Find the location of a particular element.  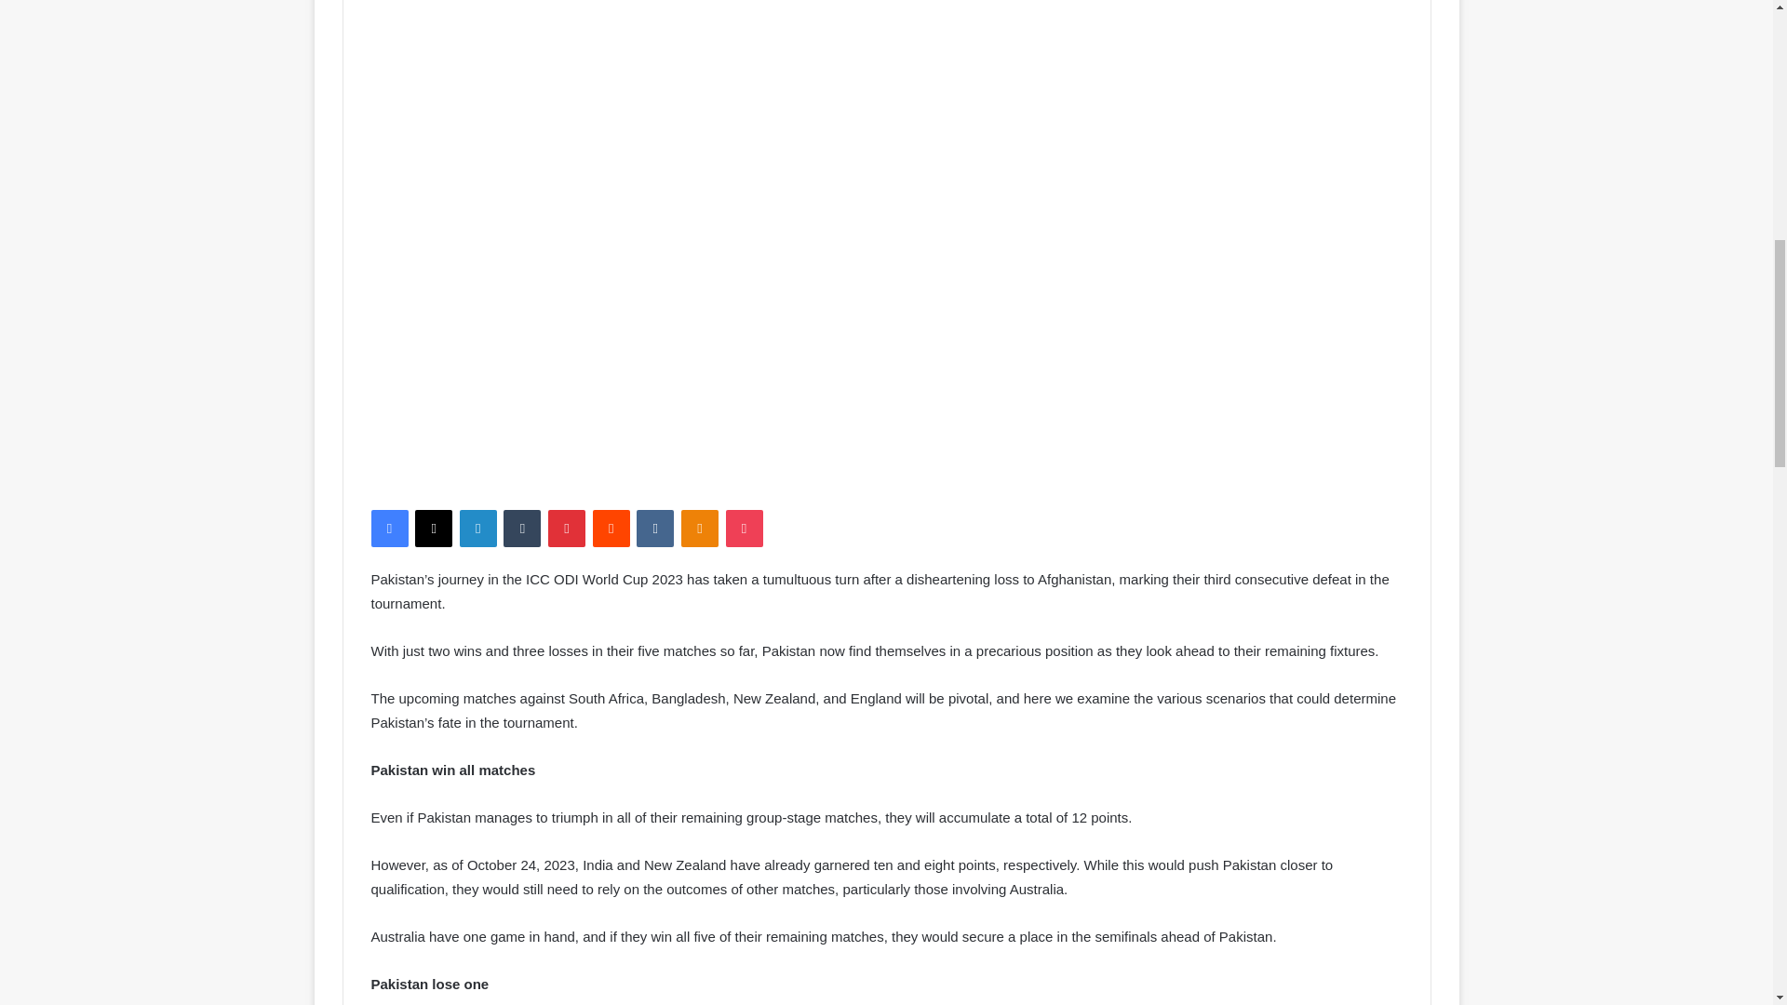

Facebook is located at coordinates (388, 528).